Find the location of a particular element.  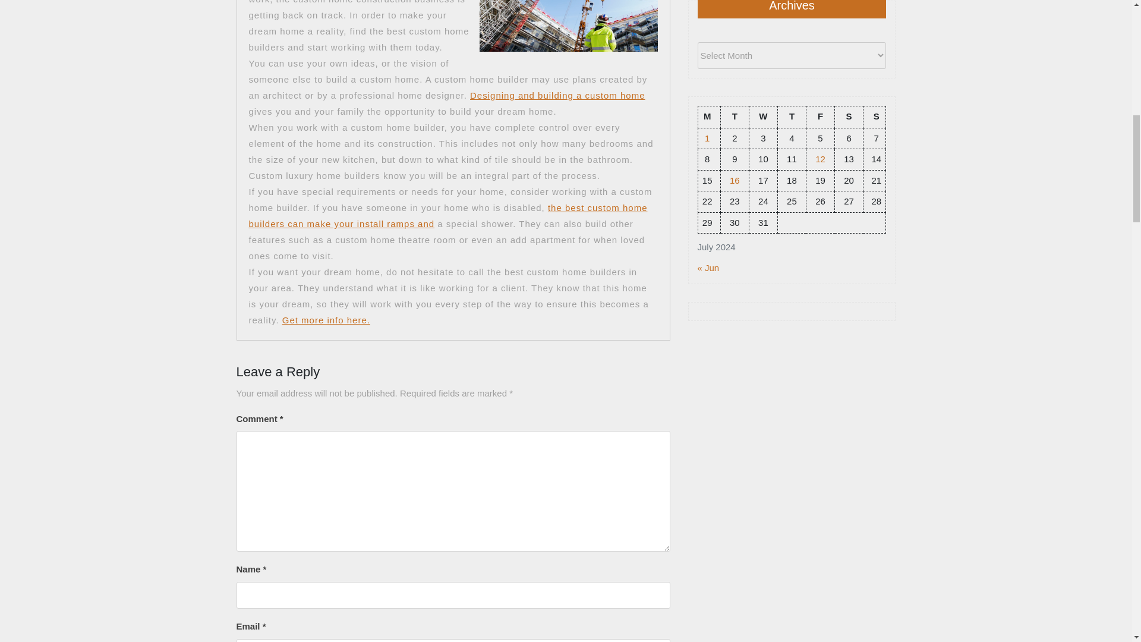

Best custom home builders, Home builders scottsdale is located at coordinates (447, 215).